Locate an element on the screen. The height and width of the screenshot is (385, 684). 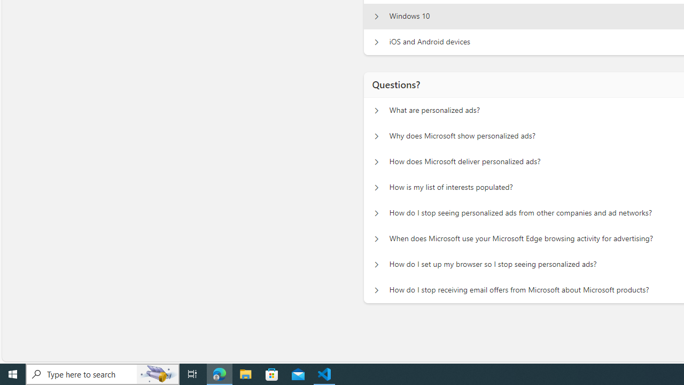
Questions? What are personalized ads? is located at coordinates (376, 110).